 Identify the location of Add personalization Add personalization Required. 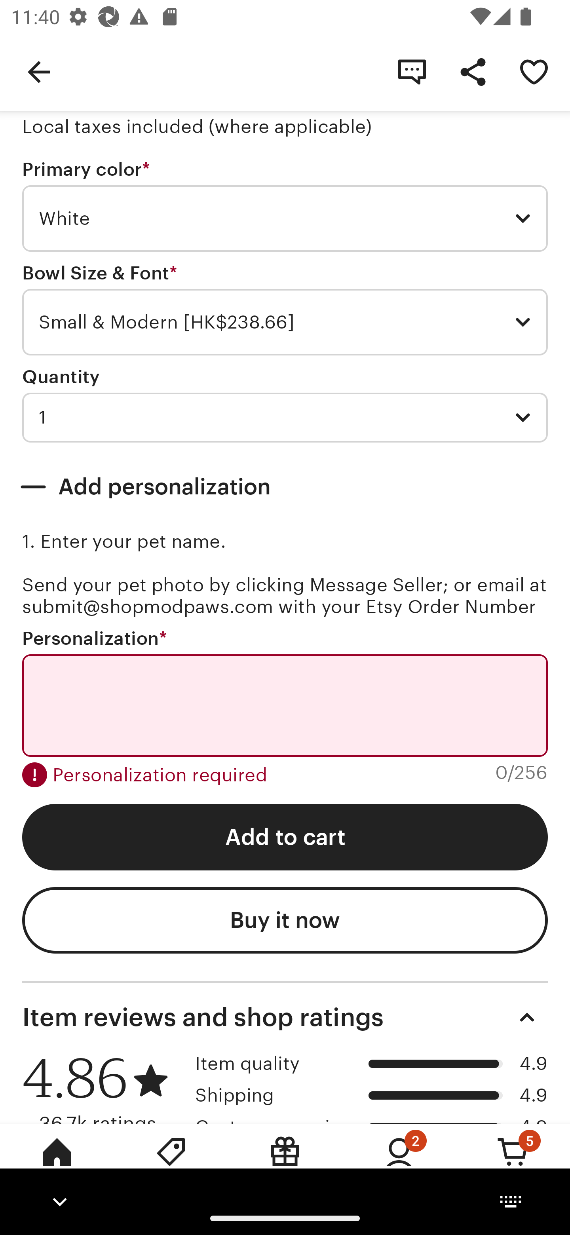
(285, 486).